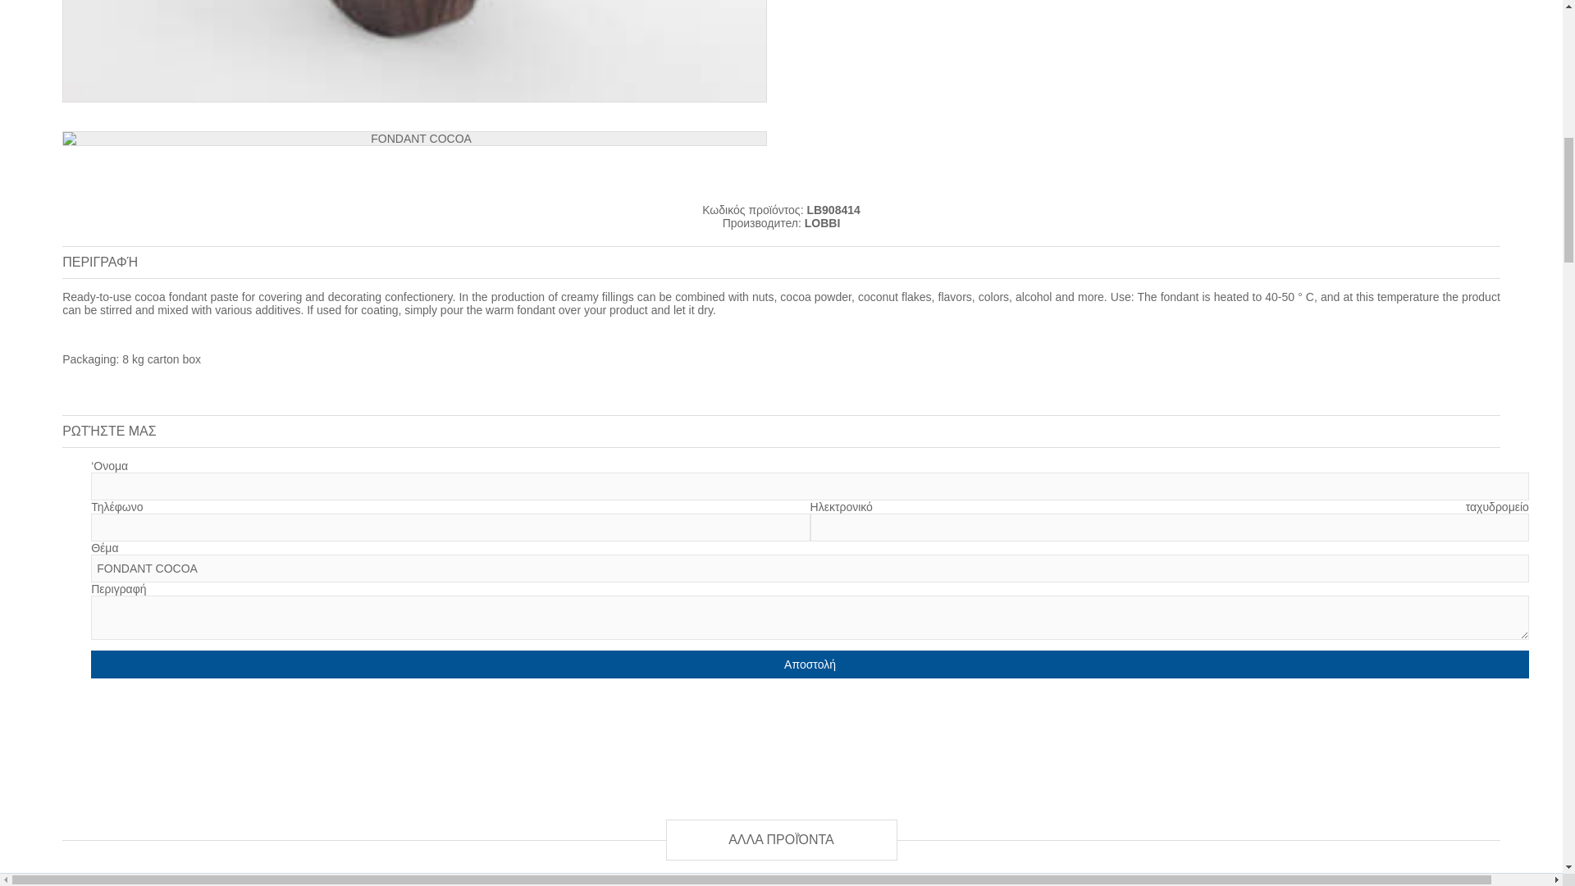 Image resolution: width=1575 pixels, height=886 pixels. What do you see at coordinates (781, 3) in the screenshot?
I see `accept` at bounding box center [781, 3].